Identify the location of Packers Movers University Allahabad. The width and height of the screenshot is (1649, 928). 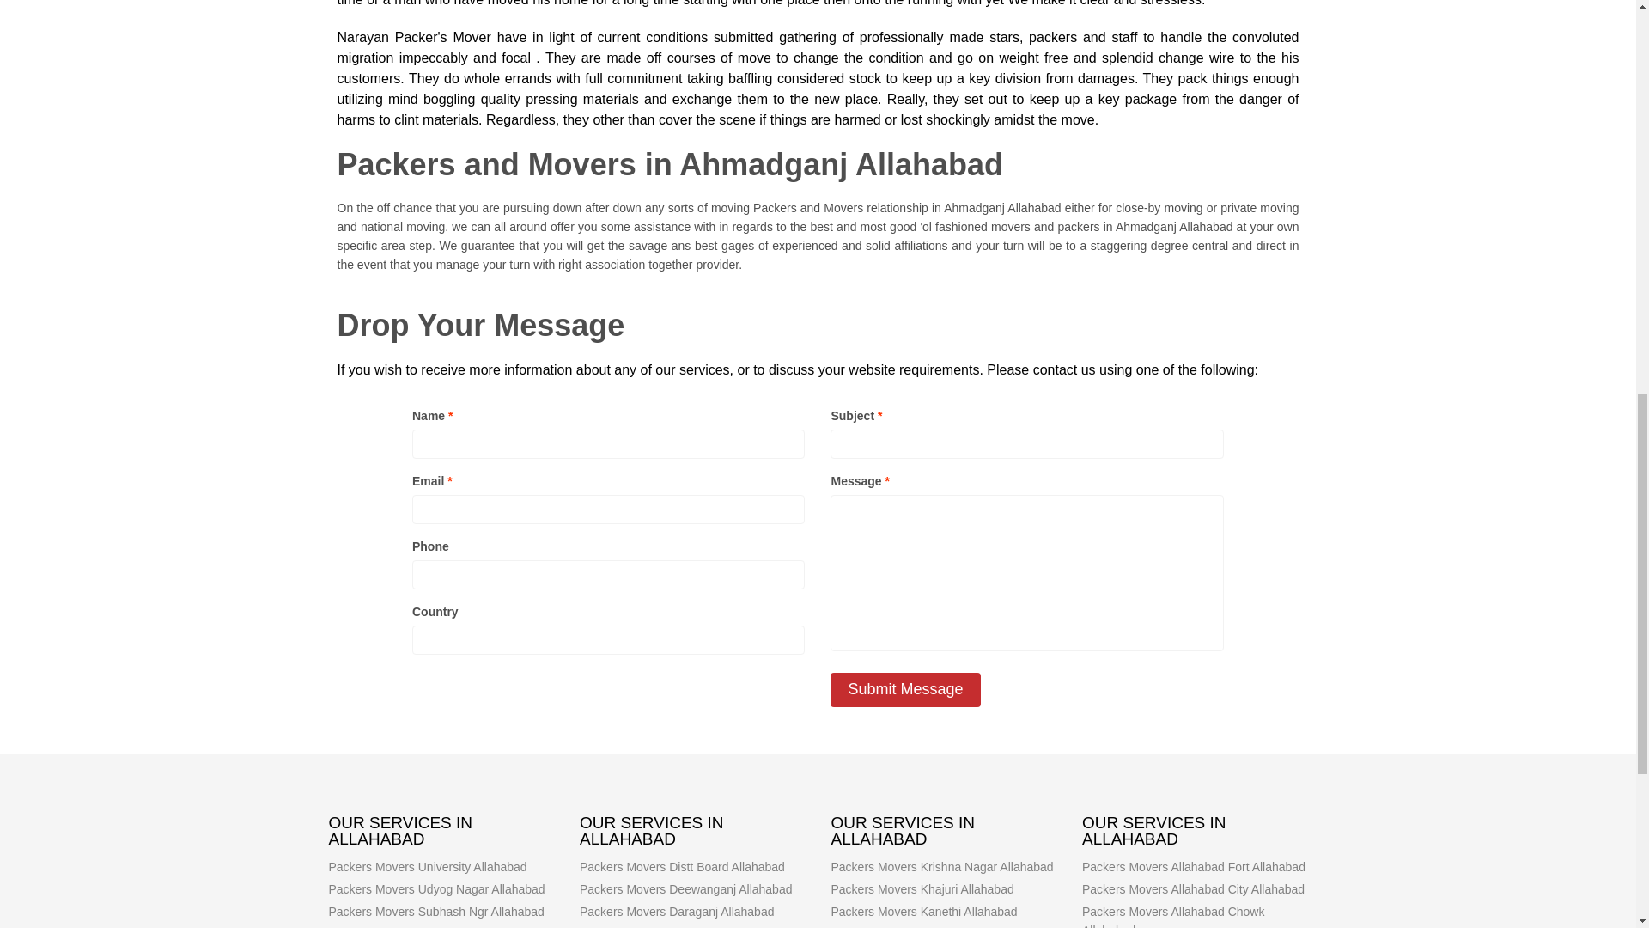
(427, 867).